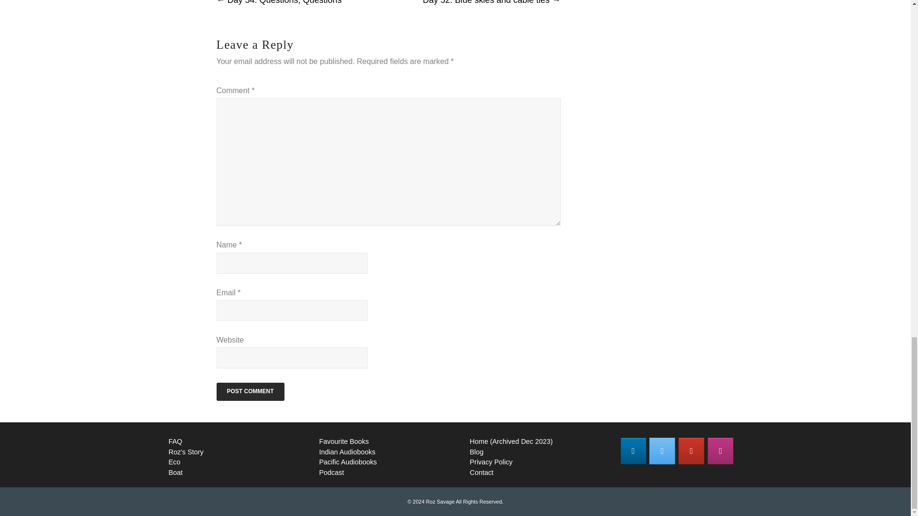 The image size is (918, 516). Describe the element at coordinates (691, 451) in the screenshot. I see `Roz Savage on Youtube` at that location.